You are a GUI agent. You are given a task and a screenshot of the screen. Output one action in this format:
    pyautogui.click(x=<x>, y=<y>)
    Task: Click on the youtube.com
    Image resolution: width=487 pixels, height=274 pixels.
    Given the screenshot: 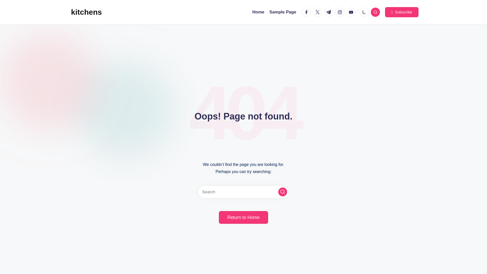 What is the action you would take?
    pyautogui.click(x=352, y=12)
    